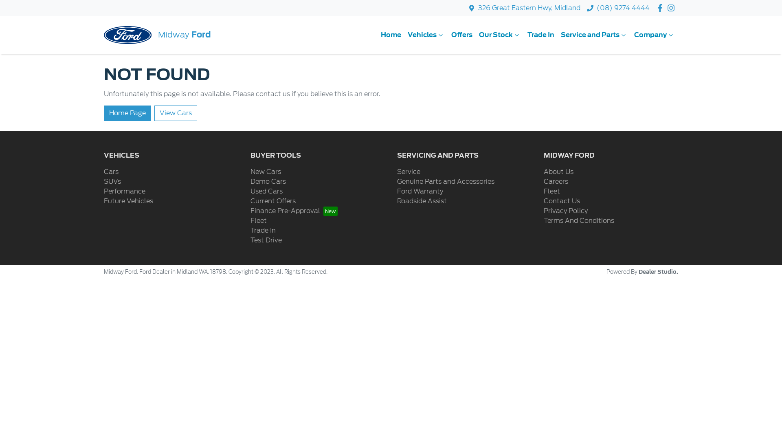 The height and width of the screenshot is (440, 782). What do you see at coordinates (259, 221) in the screenshot?
I see `Fleet` at bounding box center [259, 221].